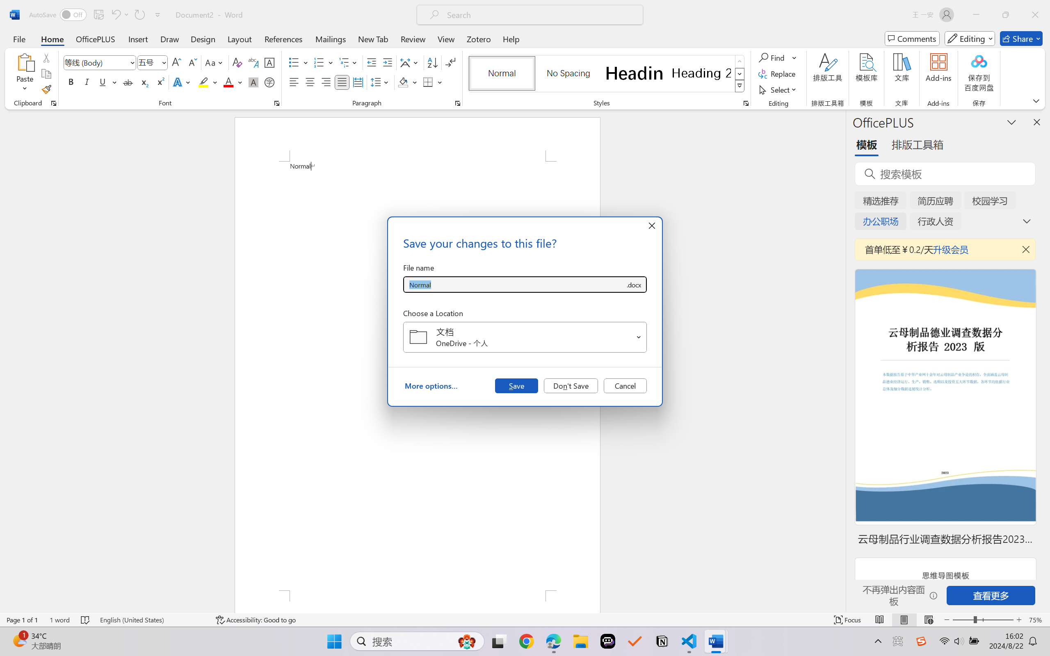  What do you see at coordinates (1006, 15) in the screenshot?
I see `Restore Down` at bounding box center [1006, 15].